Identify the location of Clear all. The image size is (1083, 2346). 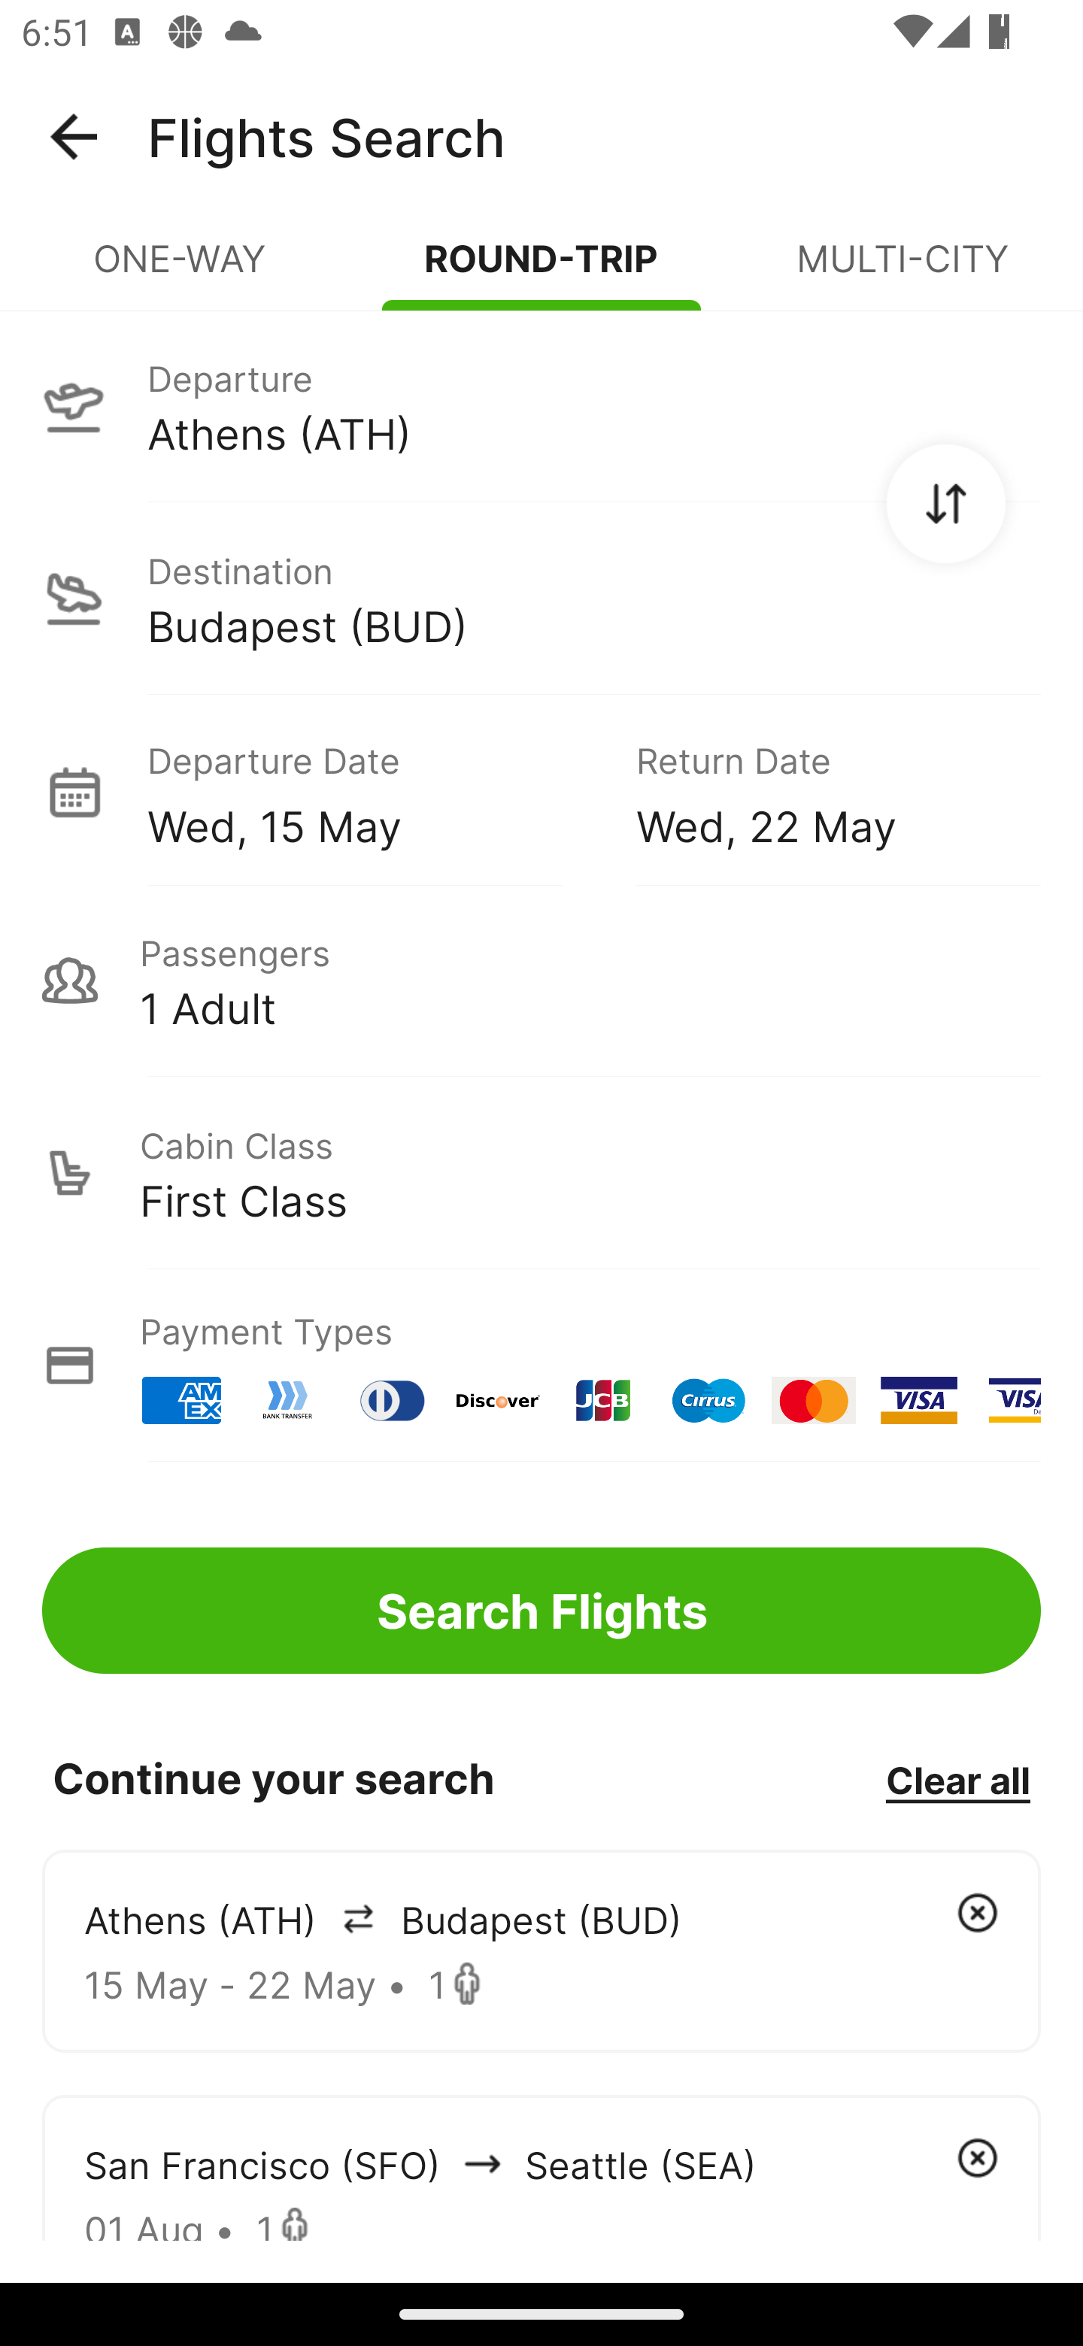
(957, 1779).